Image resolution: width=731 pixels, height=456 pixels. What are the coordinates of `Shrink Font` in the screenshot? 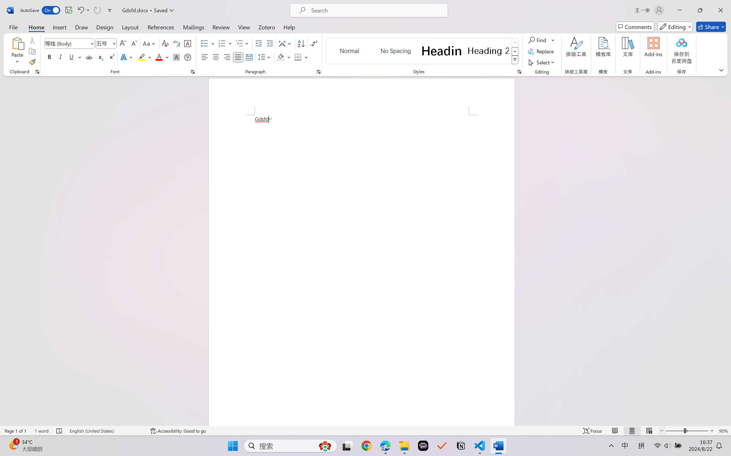 It's located at (134, 43).